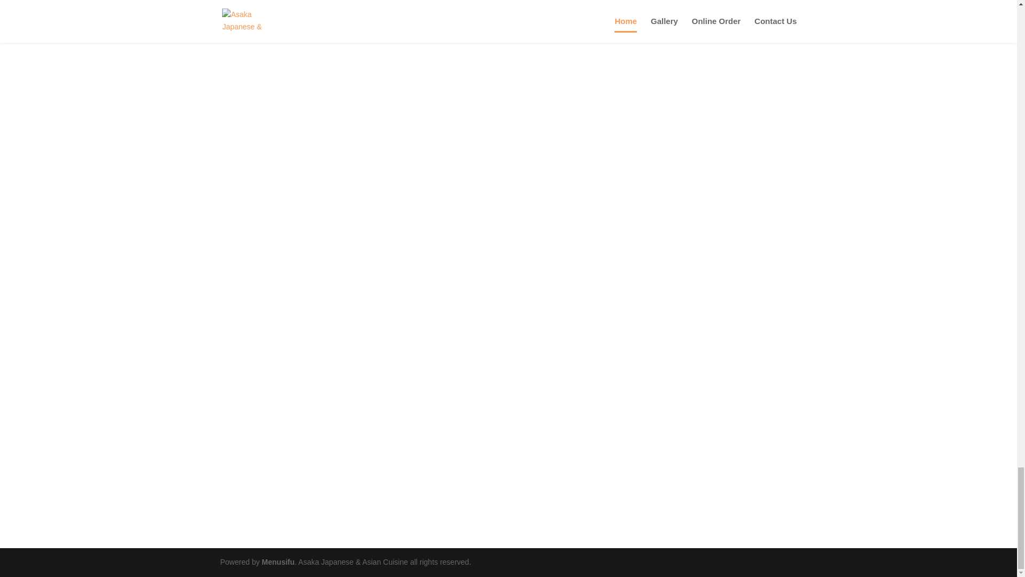  What do you see at coordinates (249, 463) in the screenshot?
I see `Follow on Yelp` at bounding box center [249, 463].